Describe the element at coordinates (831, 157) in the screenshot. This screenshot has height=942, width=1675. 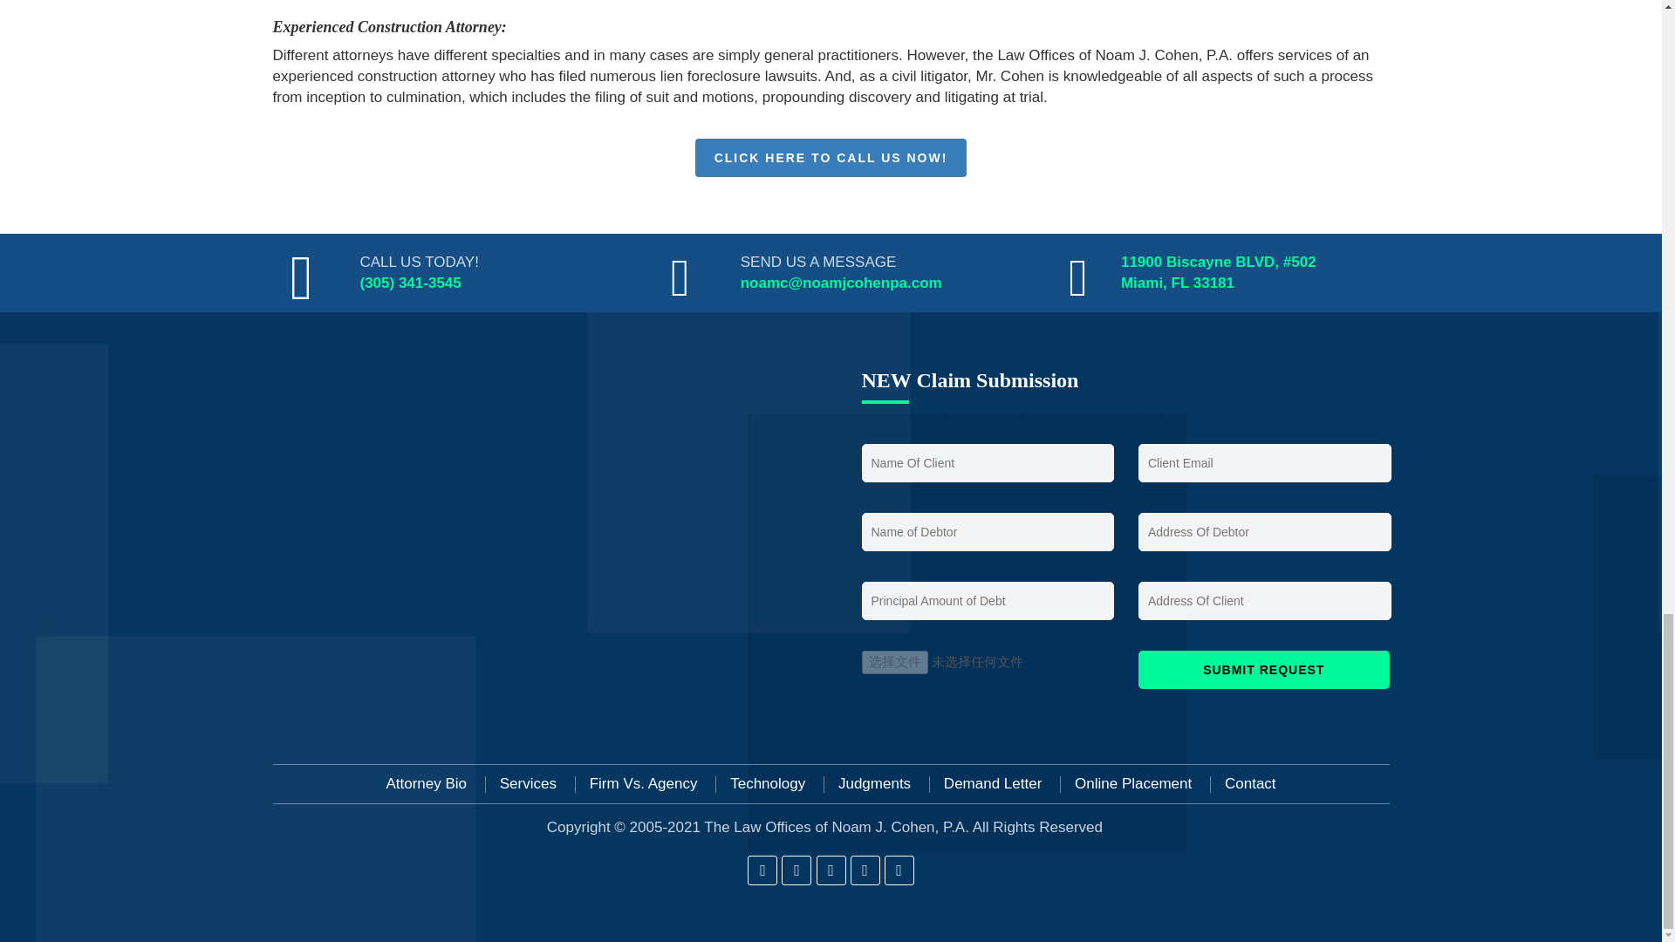
I see `CLICK HERE TO CALL US NOW!` at that location.